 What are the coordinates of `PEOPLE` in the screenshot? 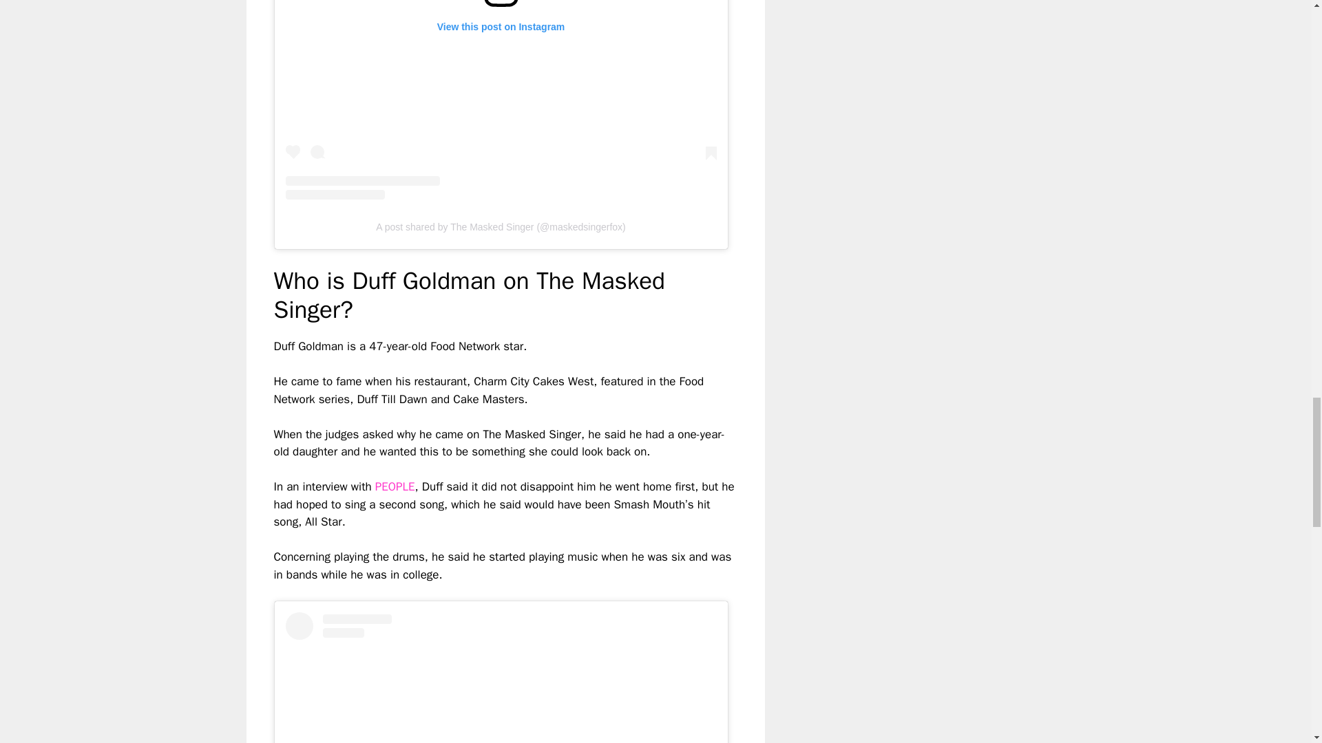 It's located at (395, 486).